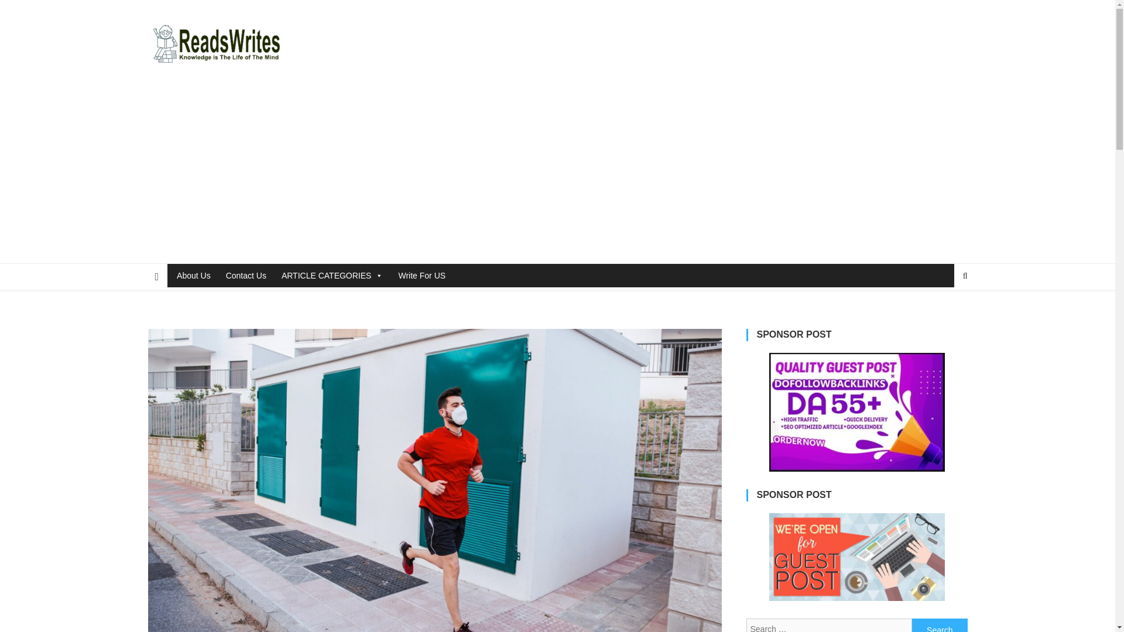 The image size is (1124, 632). I want to click on ARTICLE CATEGORIES, so click(330, 276).